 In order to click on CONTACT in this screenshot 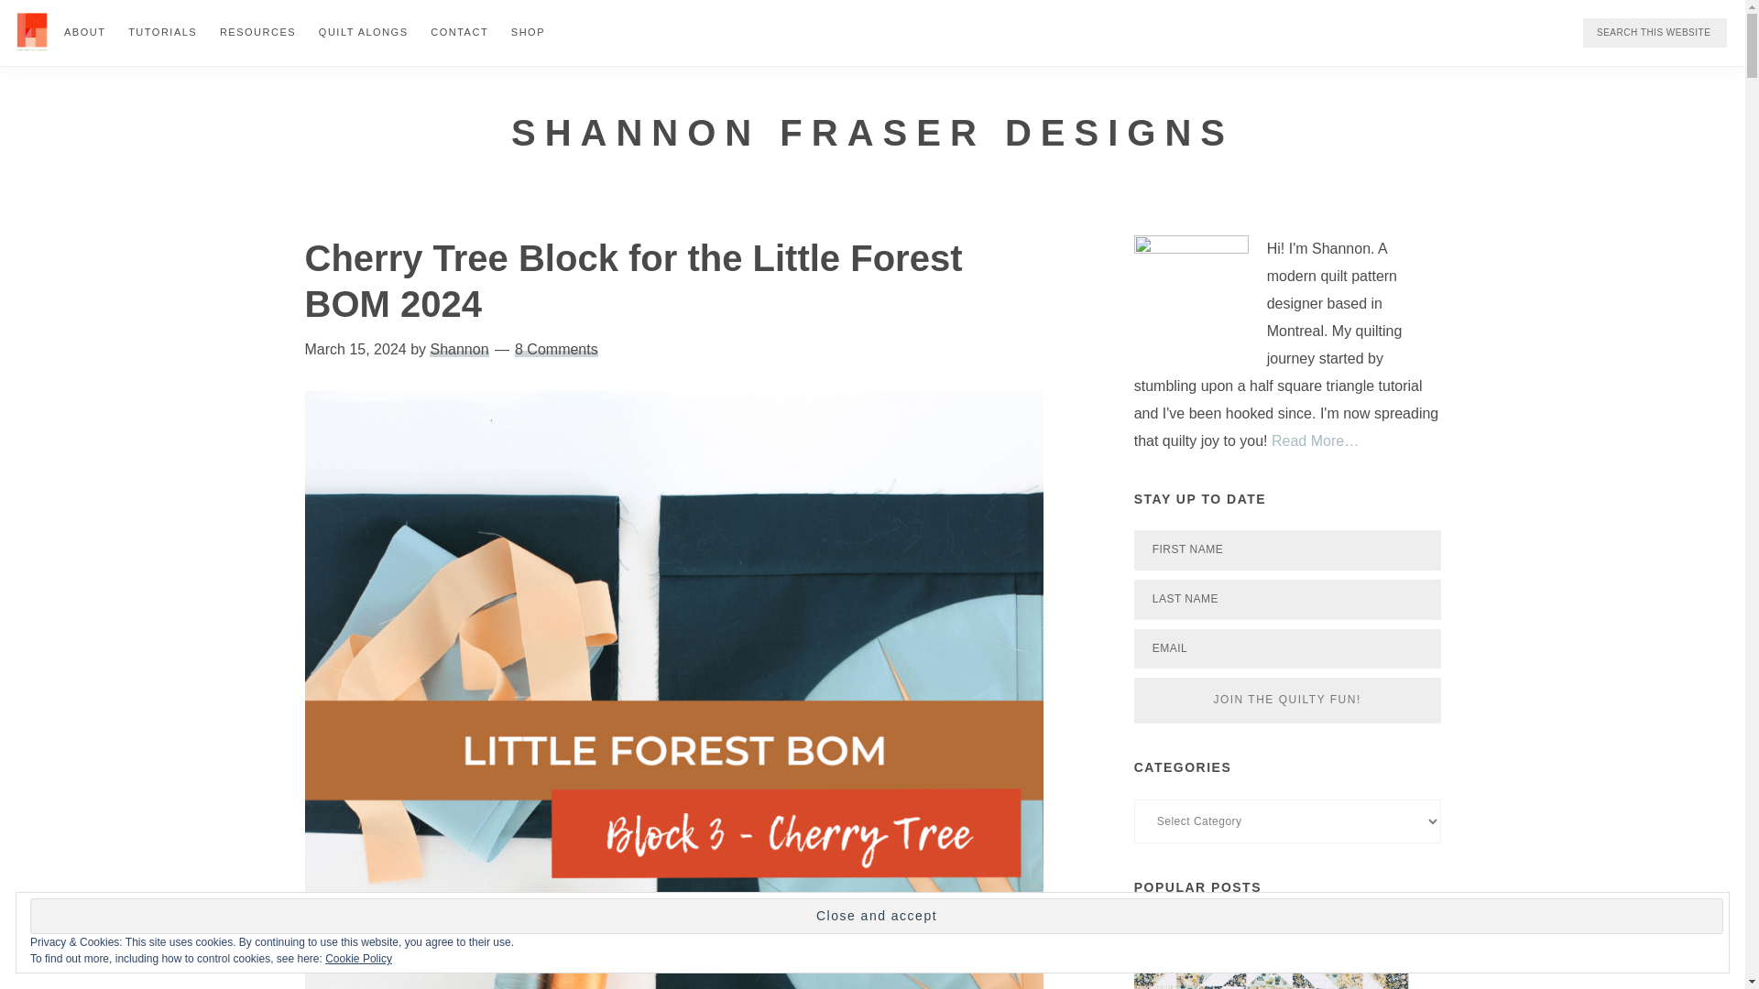, I will do `click(460, 31)`.